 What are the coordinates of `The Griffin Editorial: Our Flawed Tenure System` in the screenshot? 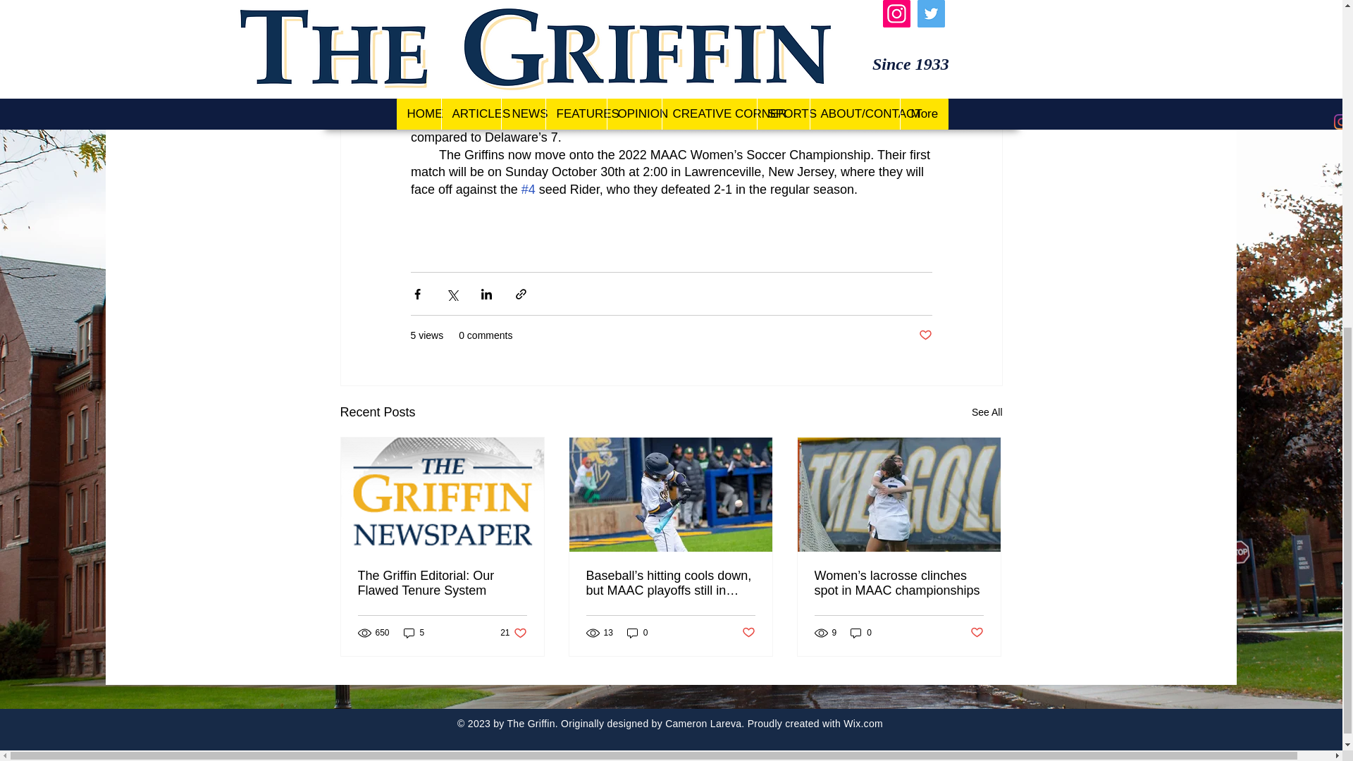 It's located at (513, 633).